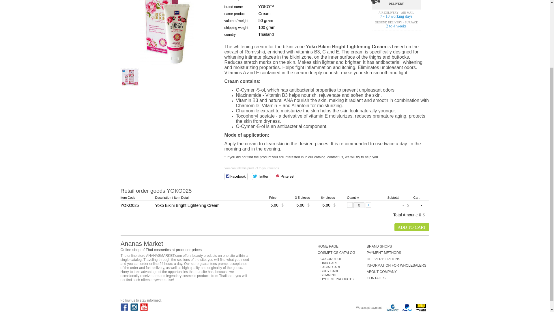  I want to click on COCONUT OIL, so click(344, 259).